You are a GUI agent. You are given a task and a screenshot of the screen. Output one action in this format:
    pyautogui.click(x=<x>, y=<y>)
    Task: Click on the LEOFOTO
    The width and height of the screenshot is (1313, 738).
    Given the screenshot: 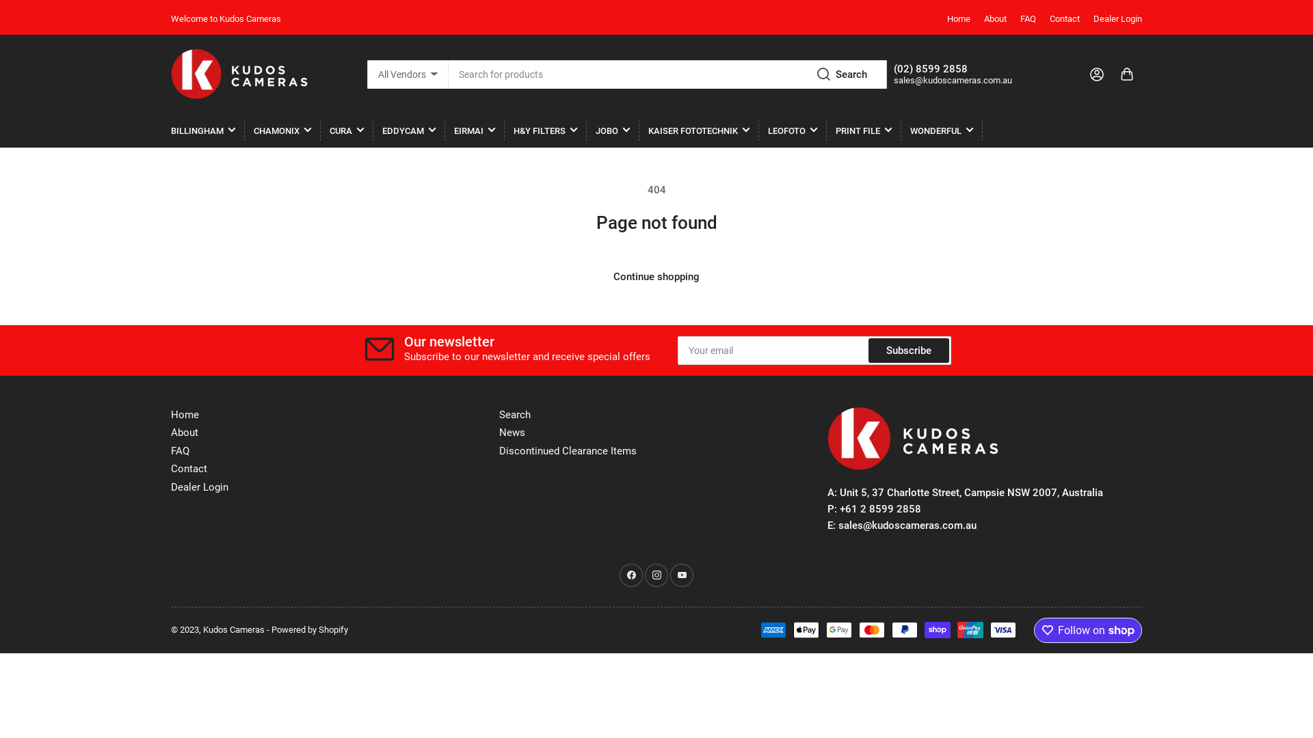 What is the action you would take?
    pyautogui.click(x=793, y=131)
    